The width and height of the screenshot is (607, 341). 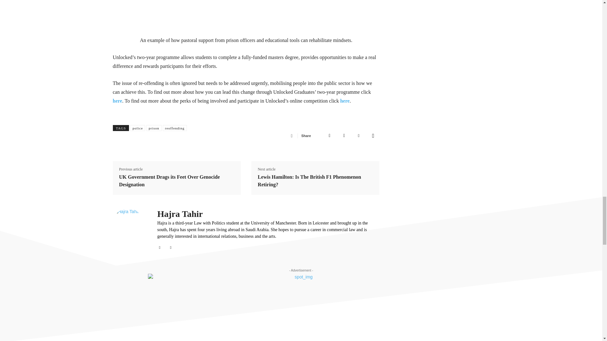 What do you see at coordinates (246, 15) in the screenshot?
I see `Prisoner Voices: Andrew` at bounding box center [246, 15].